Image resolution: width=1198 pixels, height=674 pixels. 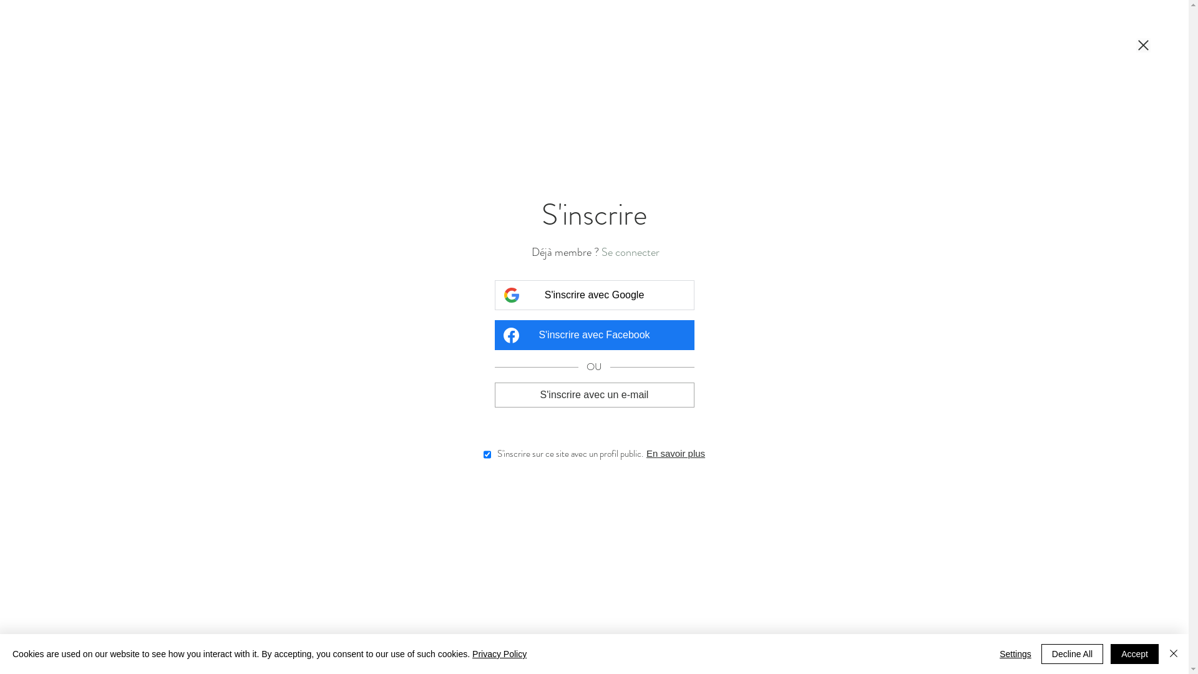 I want to click on Accept, so click(x=1134, y=654).